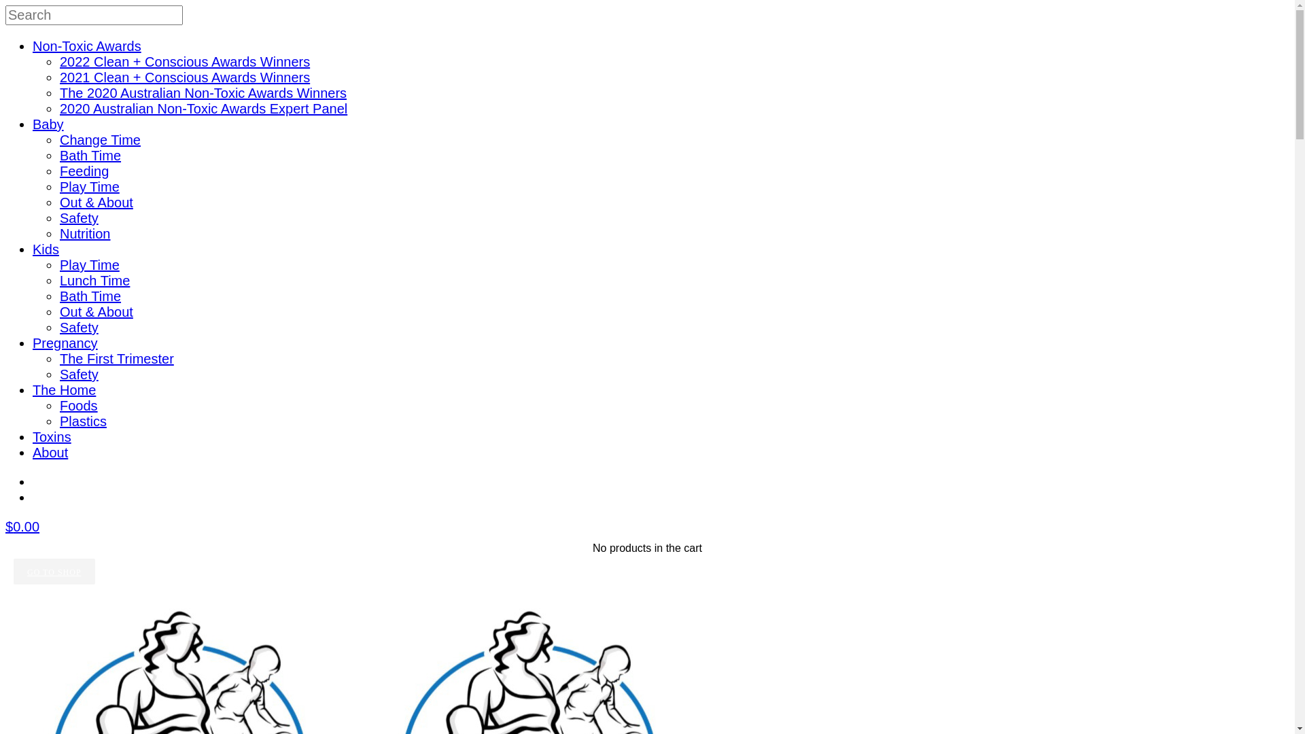 Image resolution: width=1305 pixels, height=734 pixels. I want to click on Lunch Time, so click(95, 281).